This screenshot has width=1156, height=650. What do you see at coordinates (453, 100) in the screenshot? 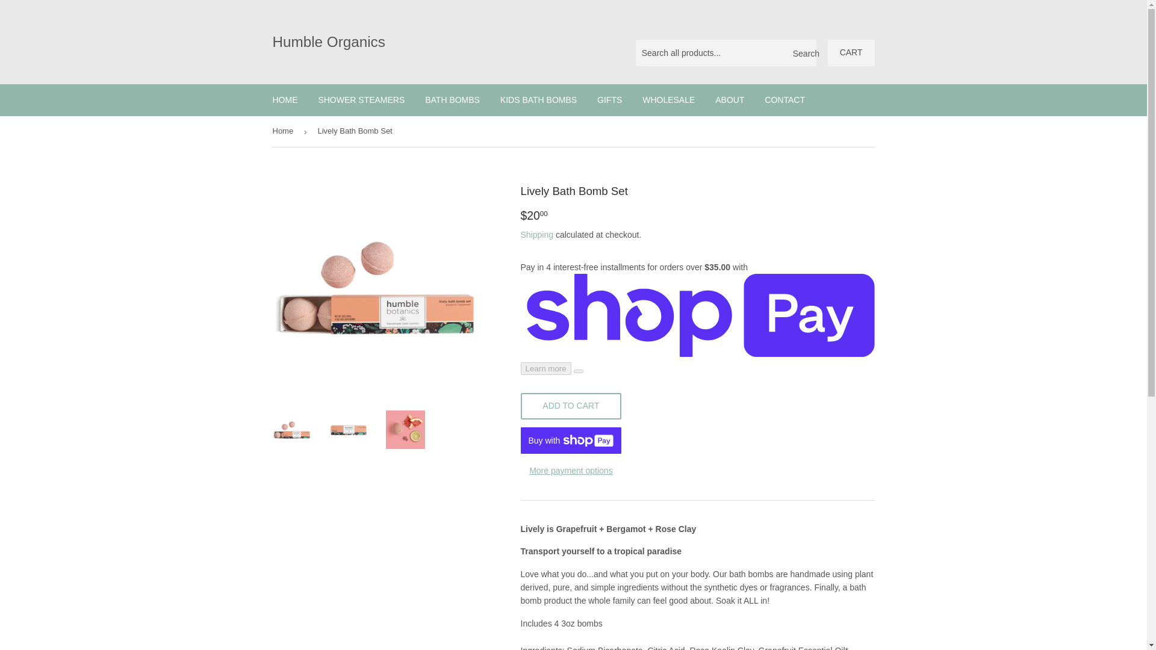
I see `BATH BOMBS` at bounding box center [453, 100].